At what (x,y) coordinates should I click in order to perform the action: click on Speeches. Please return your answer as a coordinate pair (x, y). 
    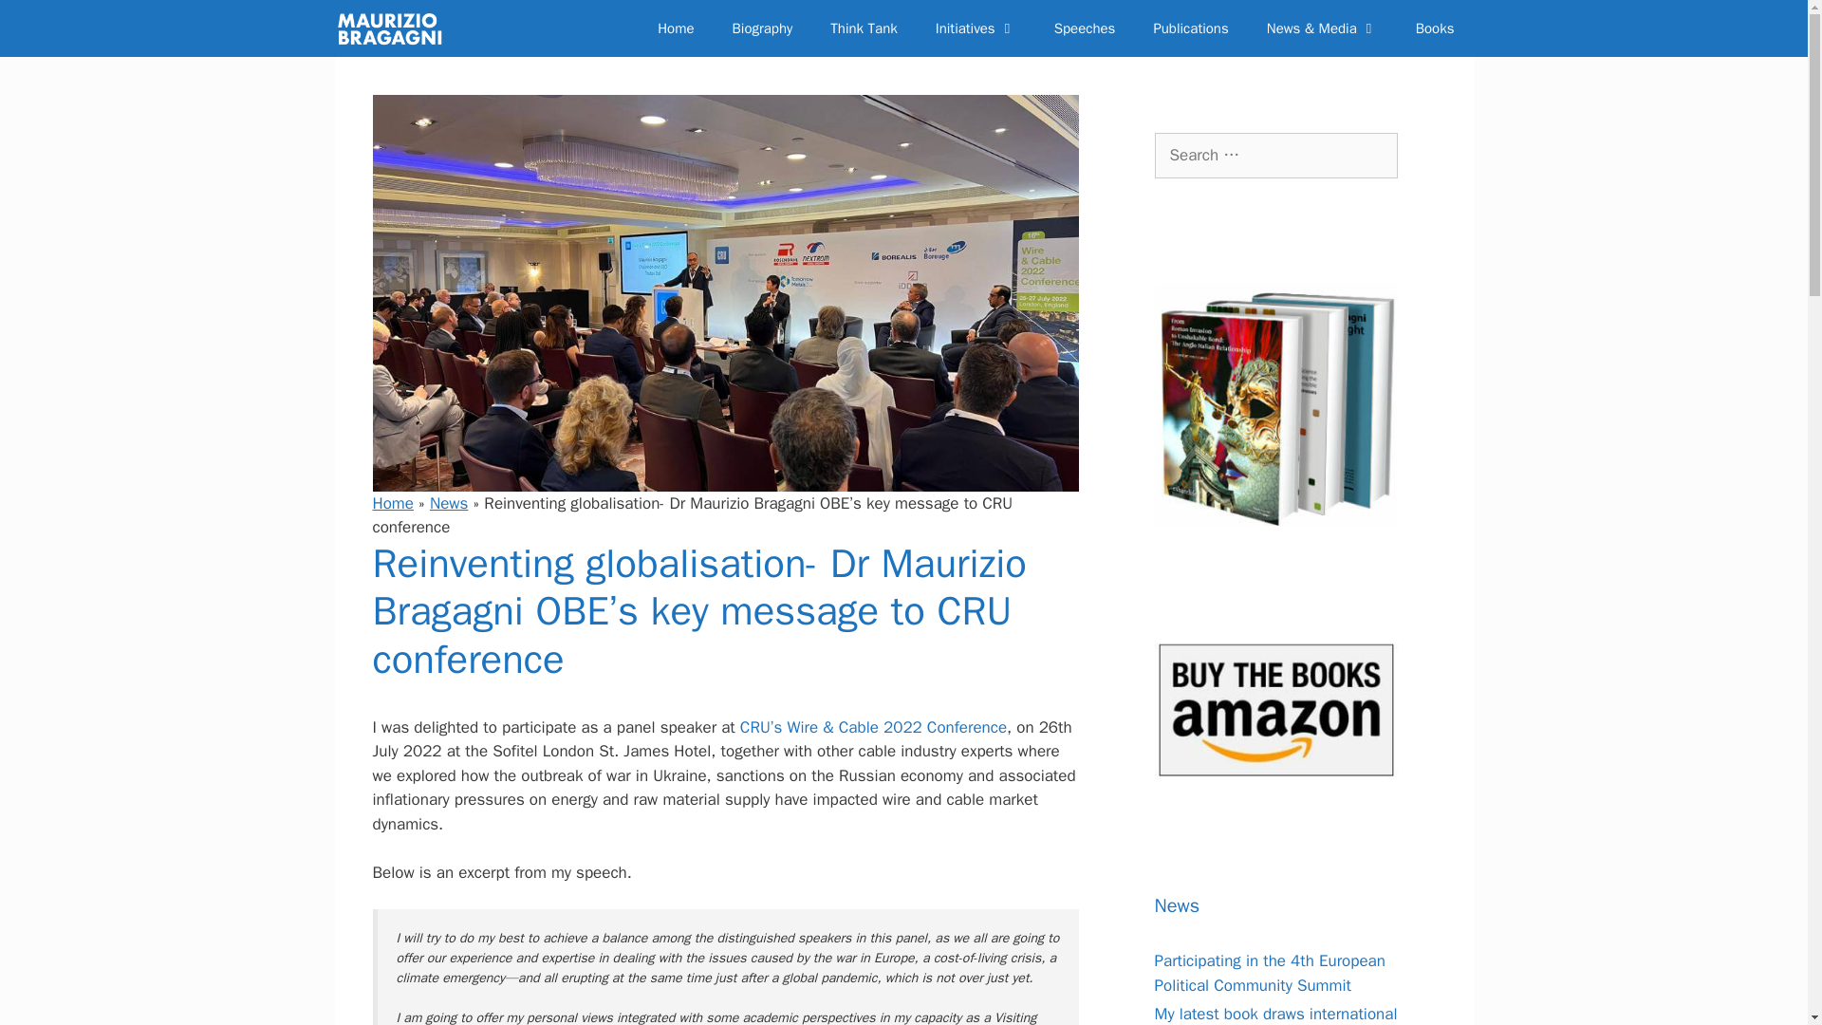
    Looking at the image, I should click on (1085, 28).